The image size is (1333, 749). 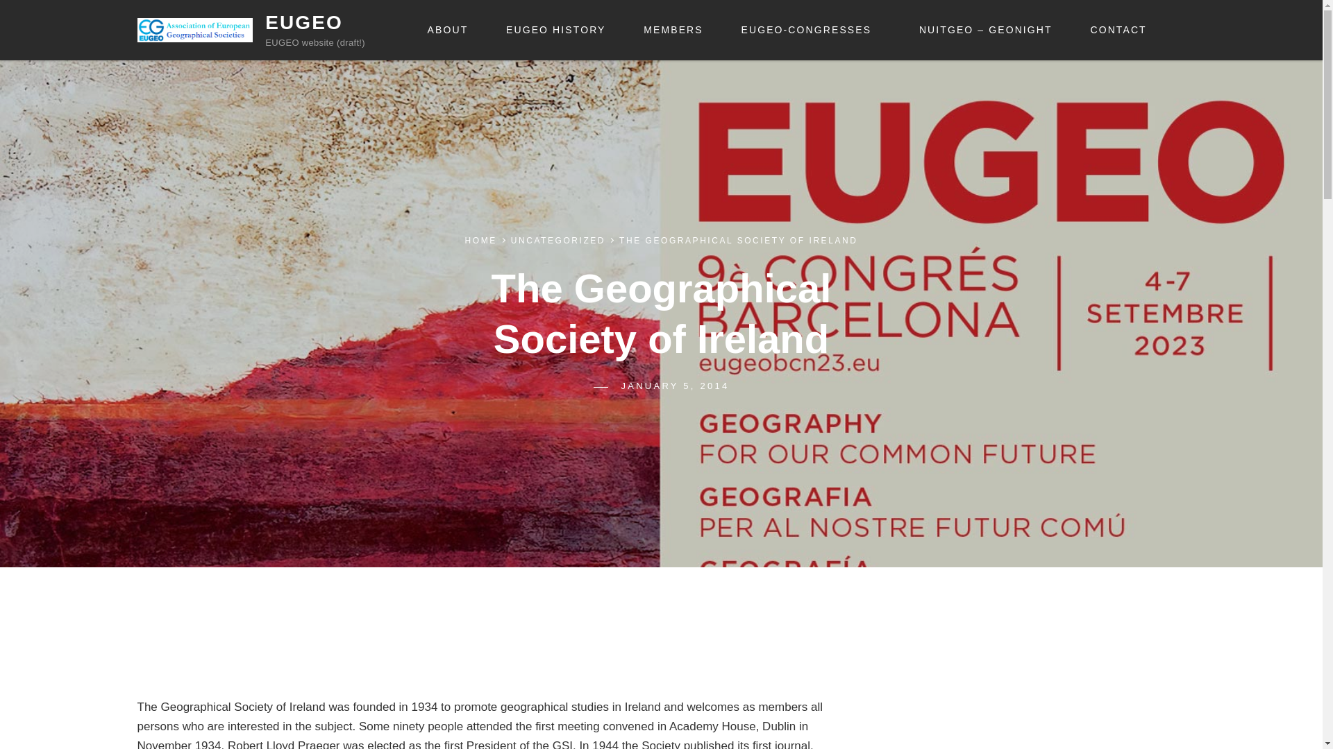 I want to click on JANUARY 5, 2014, so click(x=675, y=386).